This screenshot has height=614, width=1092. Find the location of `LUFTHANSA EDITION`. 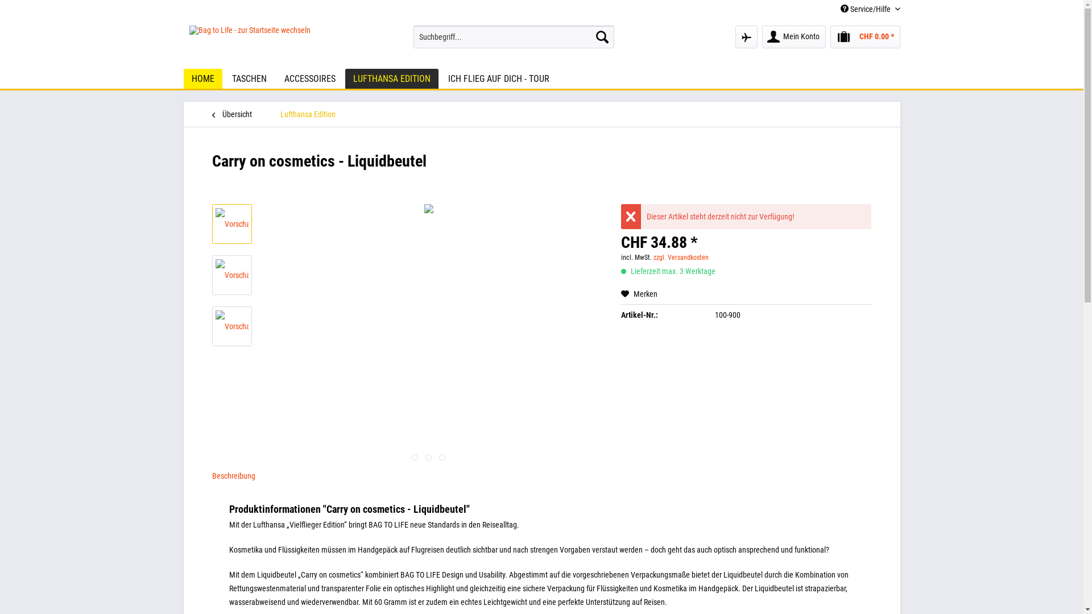

LUFTHANSA EDITION is located at coordinates (391, 78).